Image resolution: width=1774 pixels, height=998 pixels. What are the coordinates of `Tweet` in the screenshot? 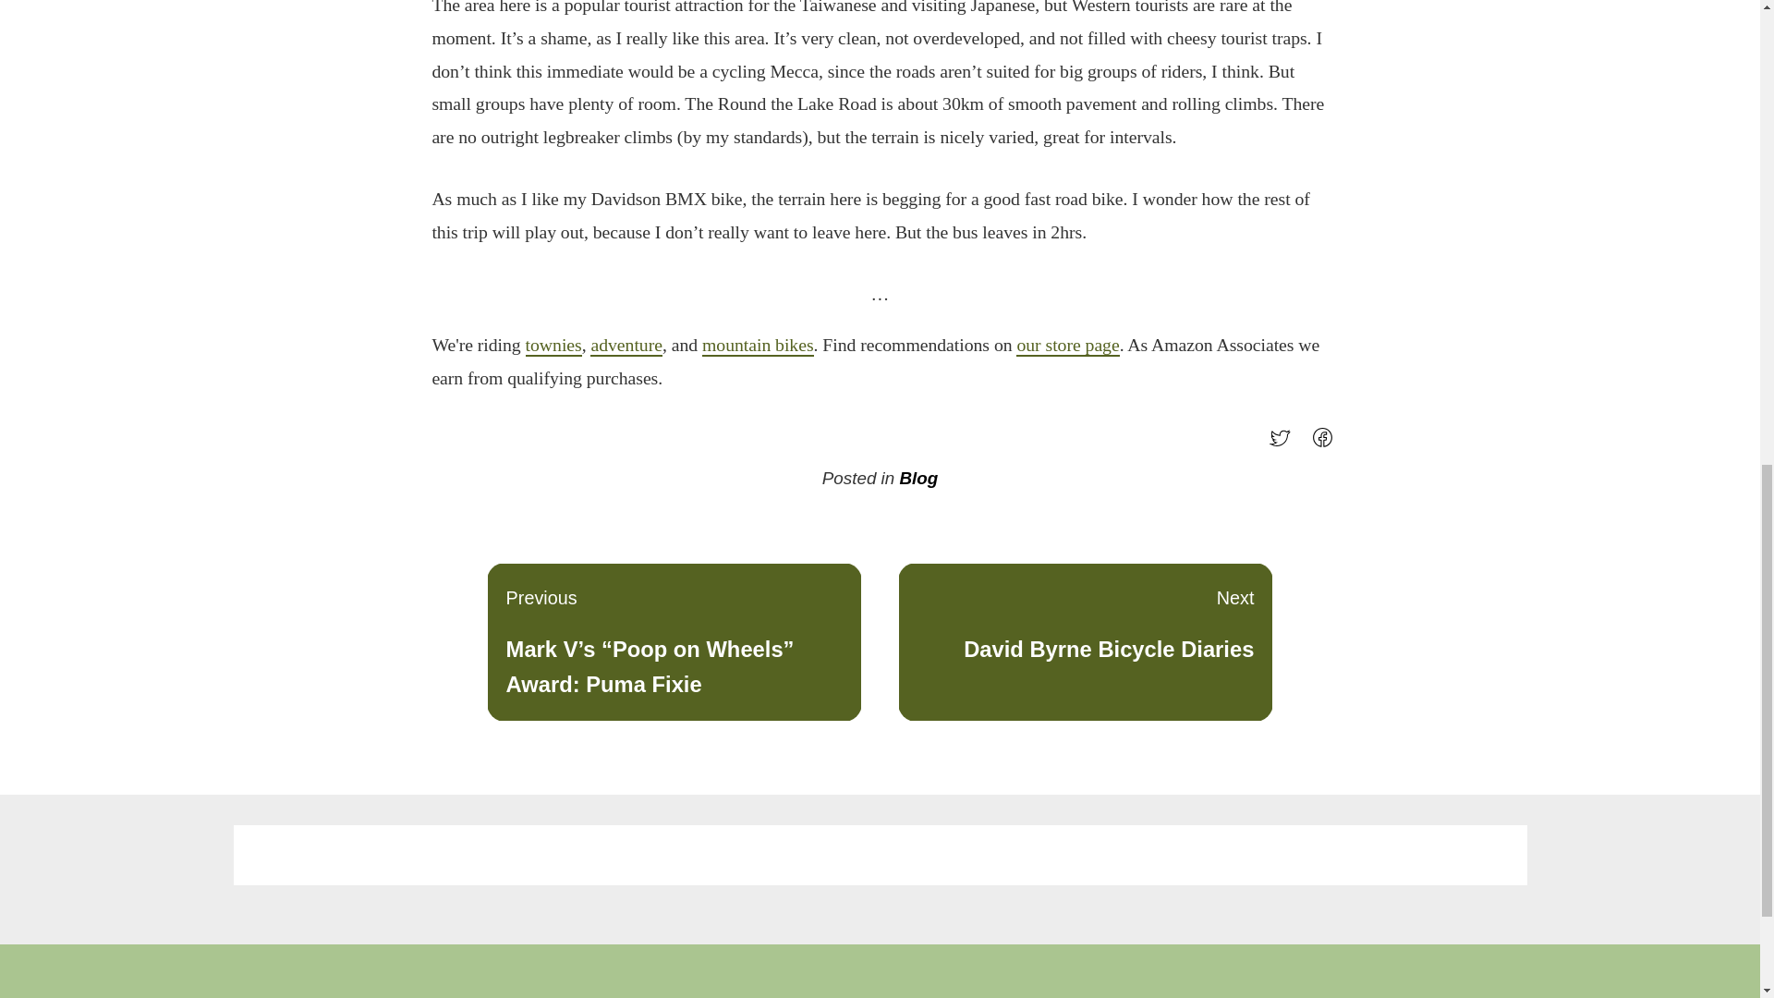 It's located at (1327, 444).